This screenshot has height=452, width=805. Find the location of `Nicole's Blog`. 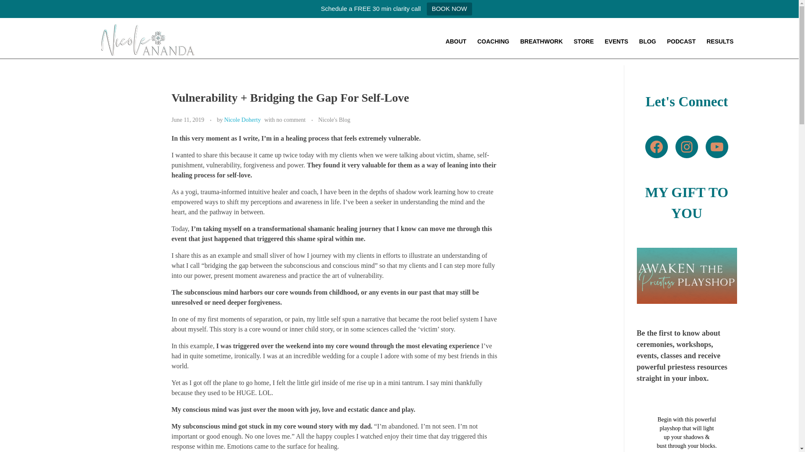

Nicole's Blog is located at coordinates (334, 120).